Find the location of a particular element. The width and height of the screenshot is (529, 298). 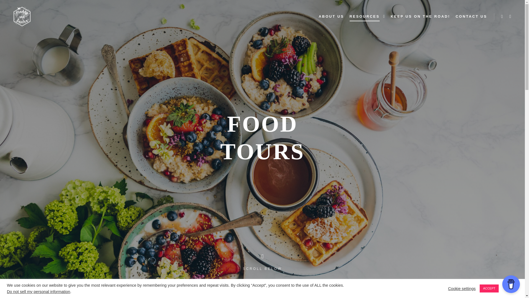

YouTube is located at coordinates (510, 17).